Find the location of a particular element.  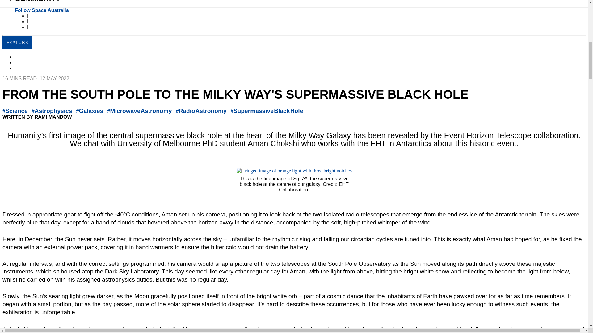

Supermassive Black Hole is located at coordinates (268, 111).